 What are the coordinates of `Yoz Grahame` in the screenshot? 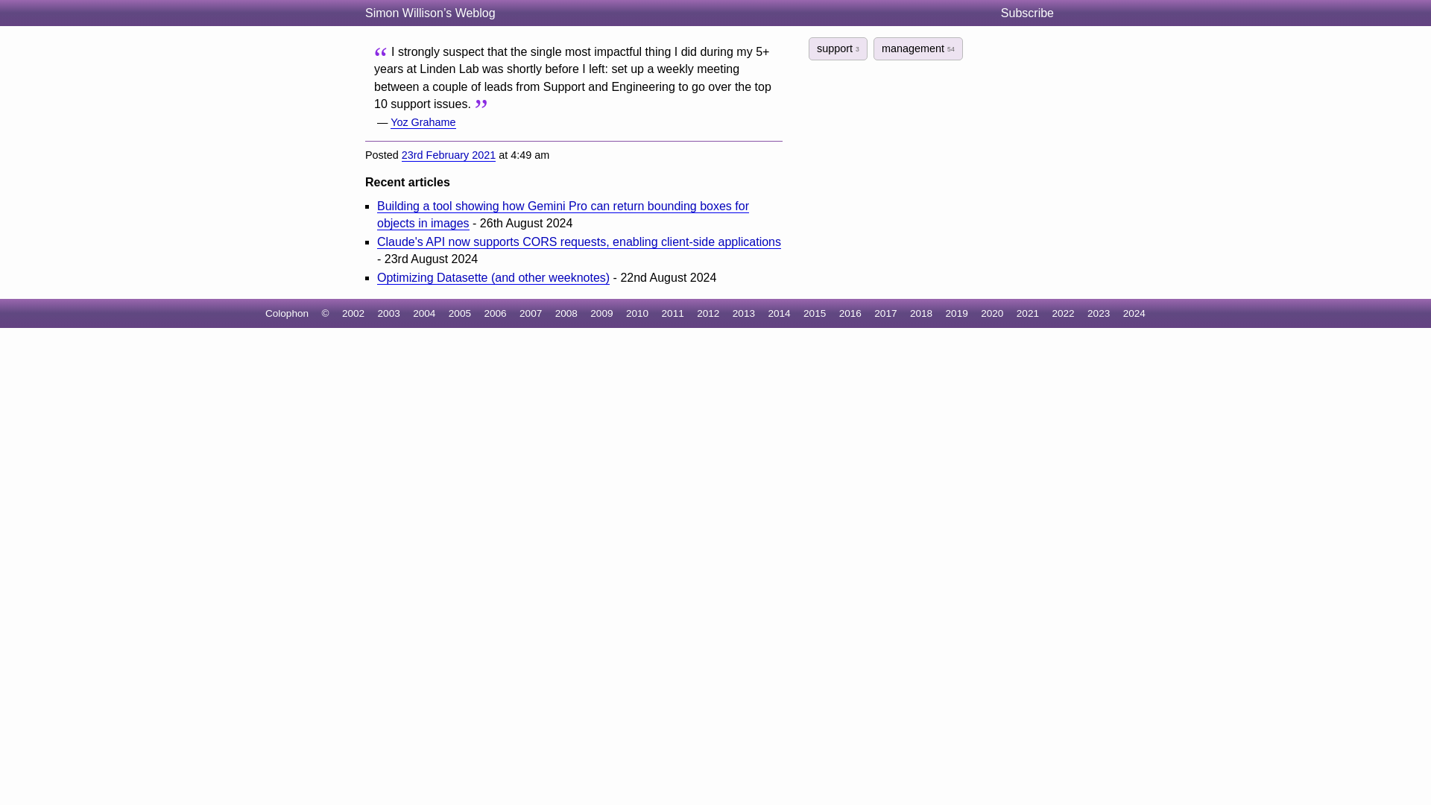 It's located at (423, 122).